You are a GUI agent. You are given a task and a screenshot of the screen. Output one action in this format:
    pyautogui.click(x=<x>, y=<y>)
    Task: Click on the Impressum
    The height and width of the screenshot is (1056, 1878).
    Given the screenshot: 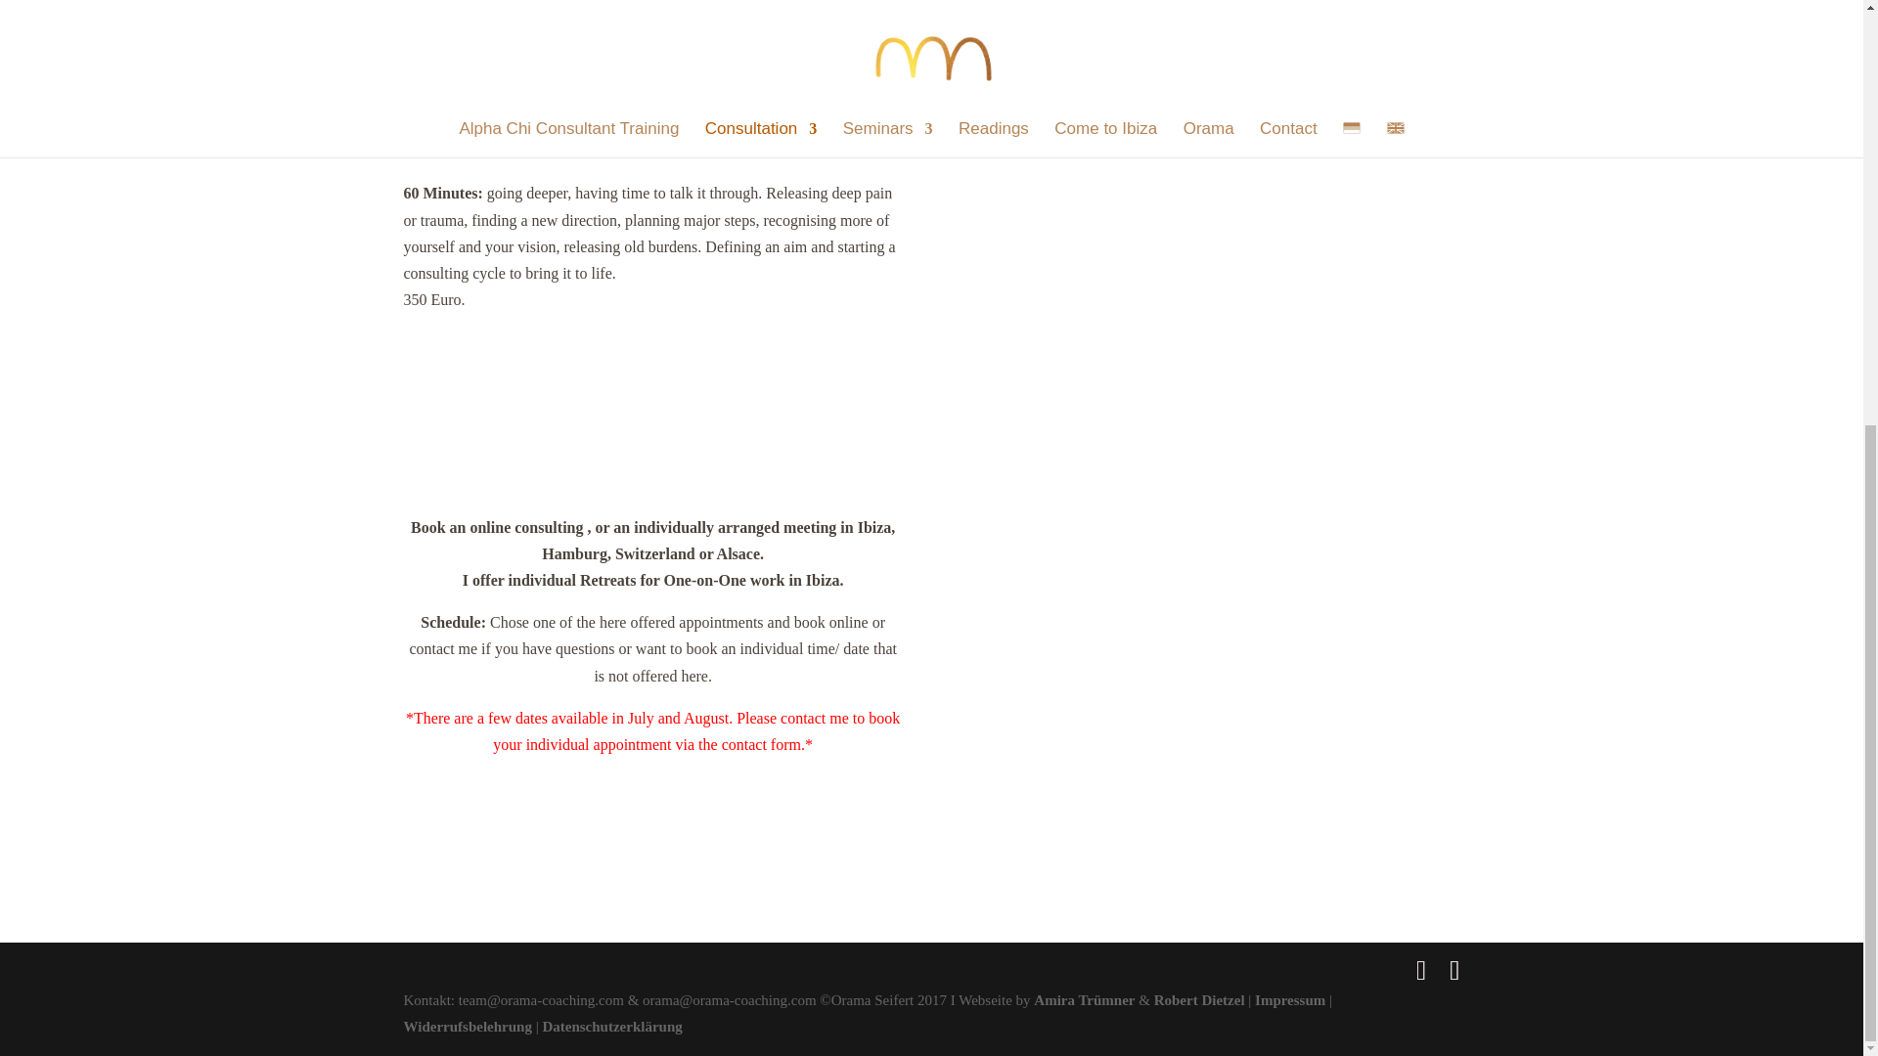 What is the action you would take?
    pyautogui.click(x=1289, y=1000)
    